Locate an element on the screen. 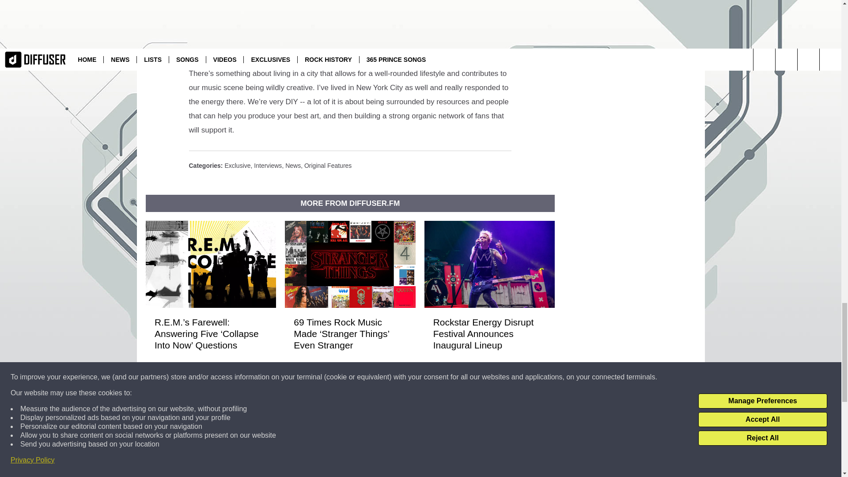 Image resolution: width=848 pixels, height=477 pixels. Exclusive is located at coordinates (237, 166).